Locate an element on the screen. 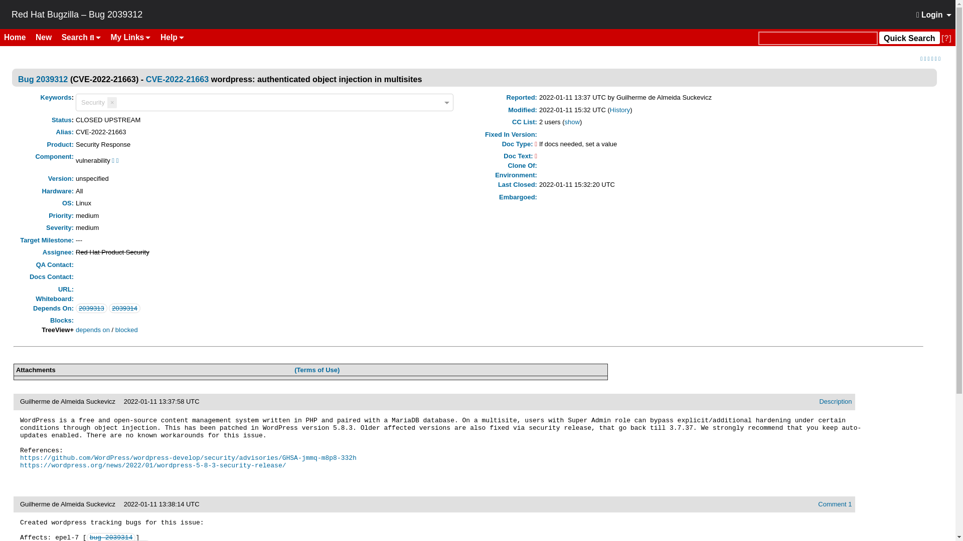  Last Comment is located at coordinates (936, 59).